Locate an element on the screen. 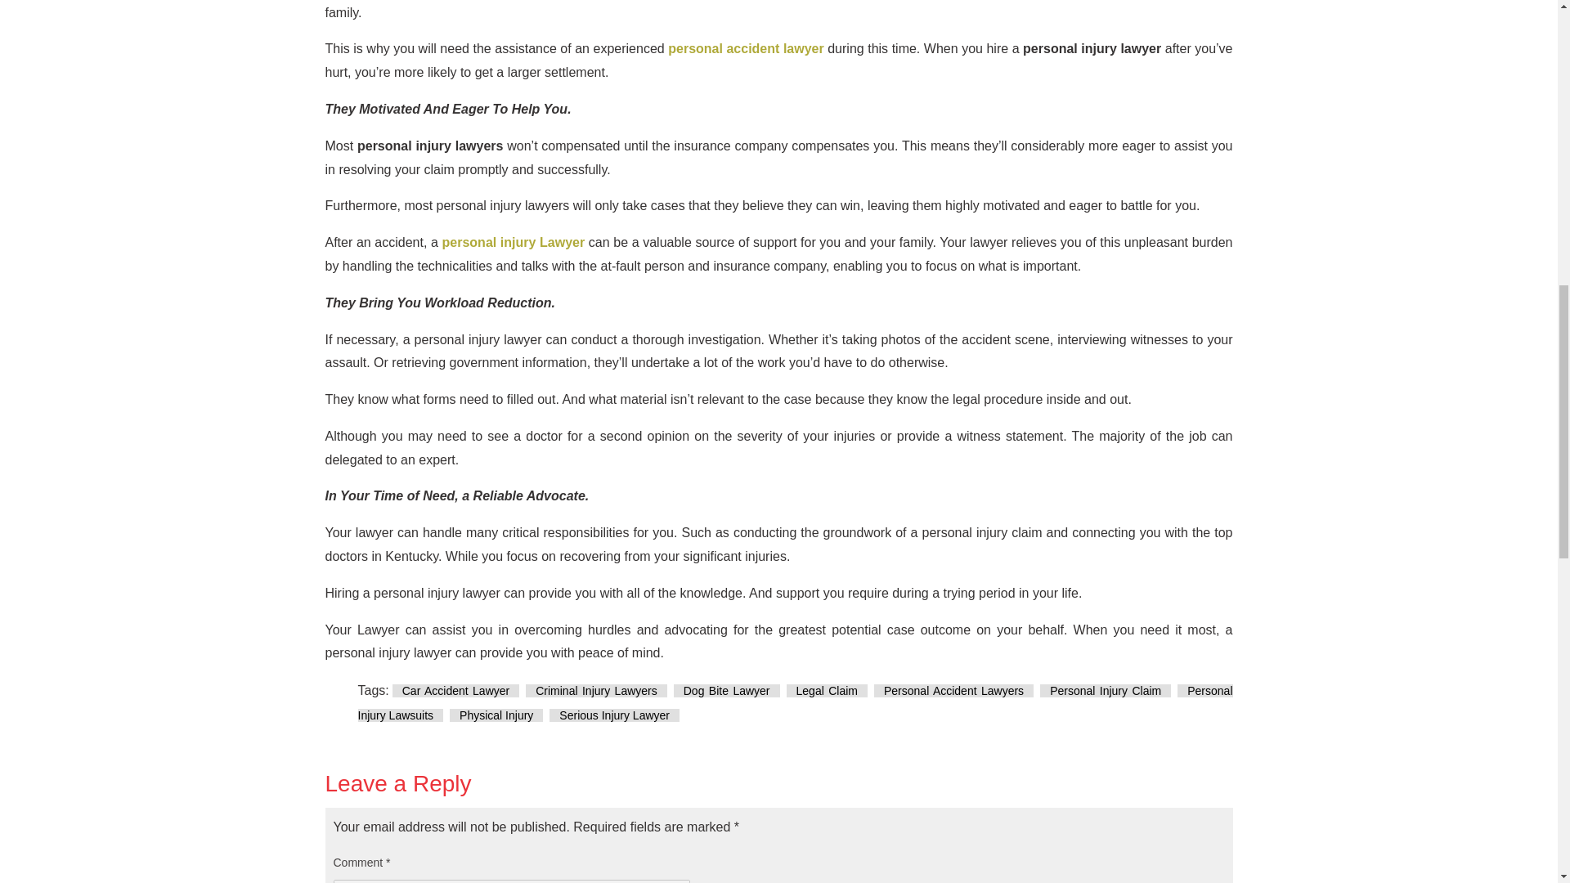 The width and height of the screenshot is (1570, 883). Car Accident Lawyer Tag is located at coordinates (456, 691).